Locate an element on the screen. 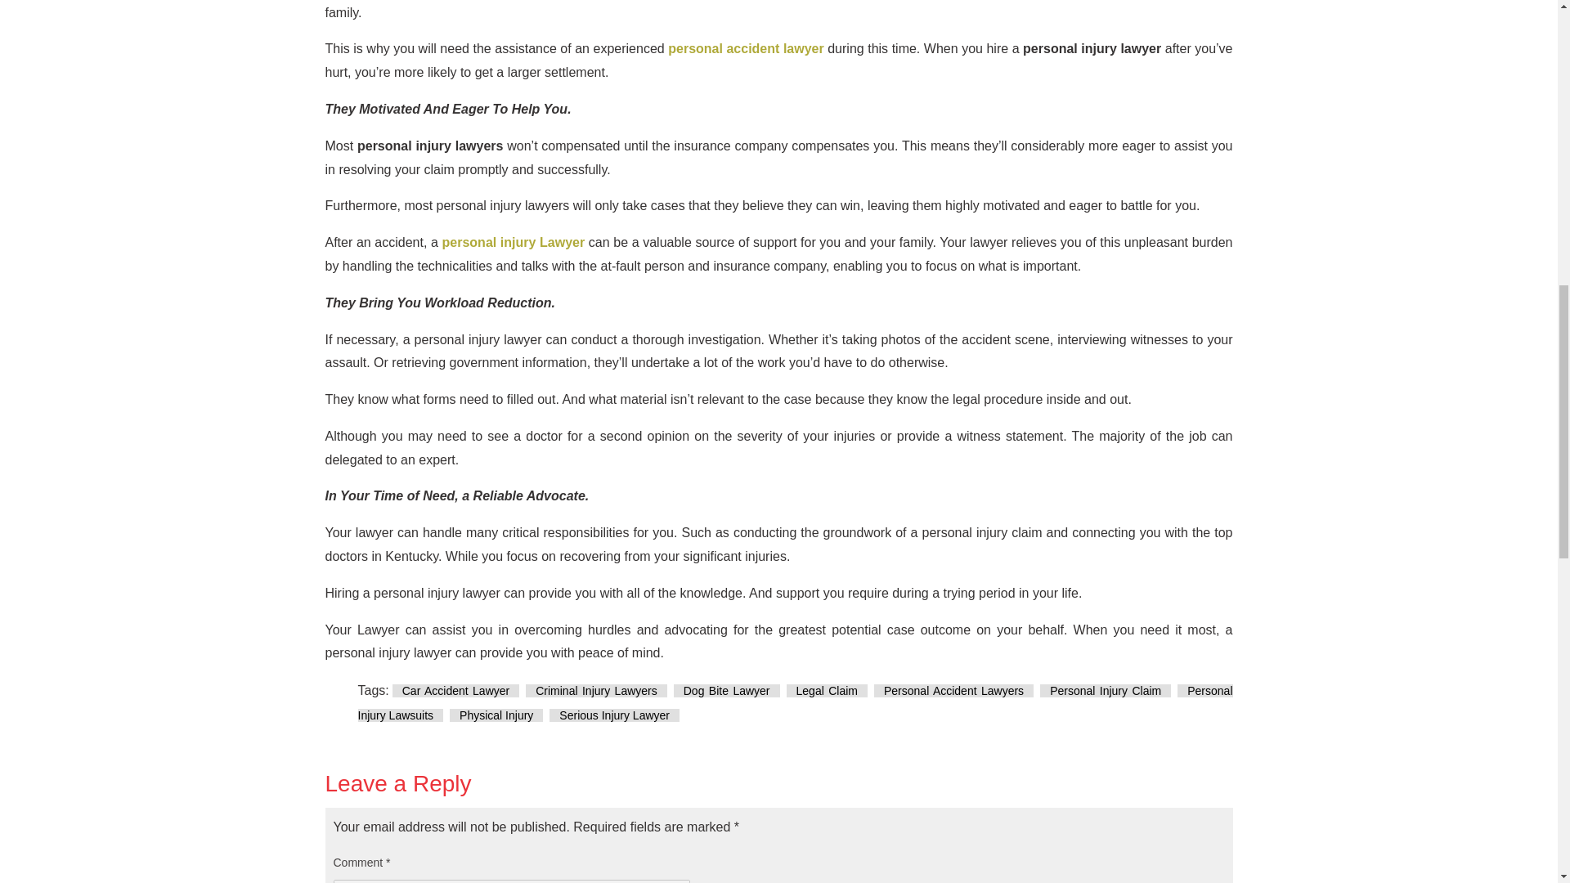 The width and height of the screenshot is (1570, 883). Car Accident Lawyer Tag is located at coordinates (456, 691).